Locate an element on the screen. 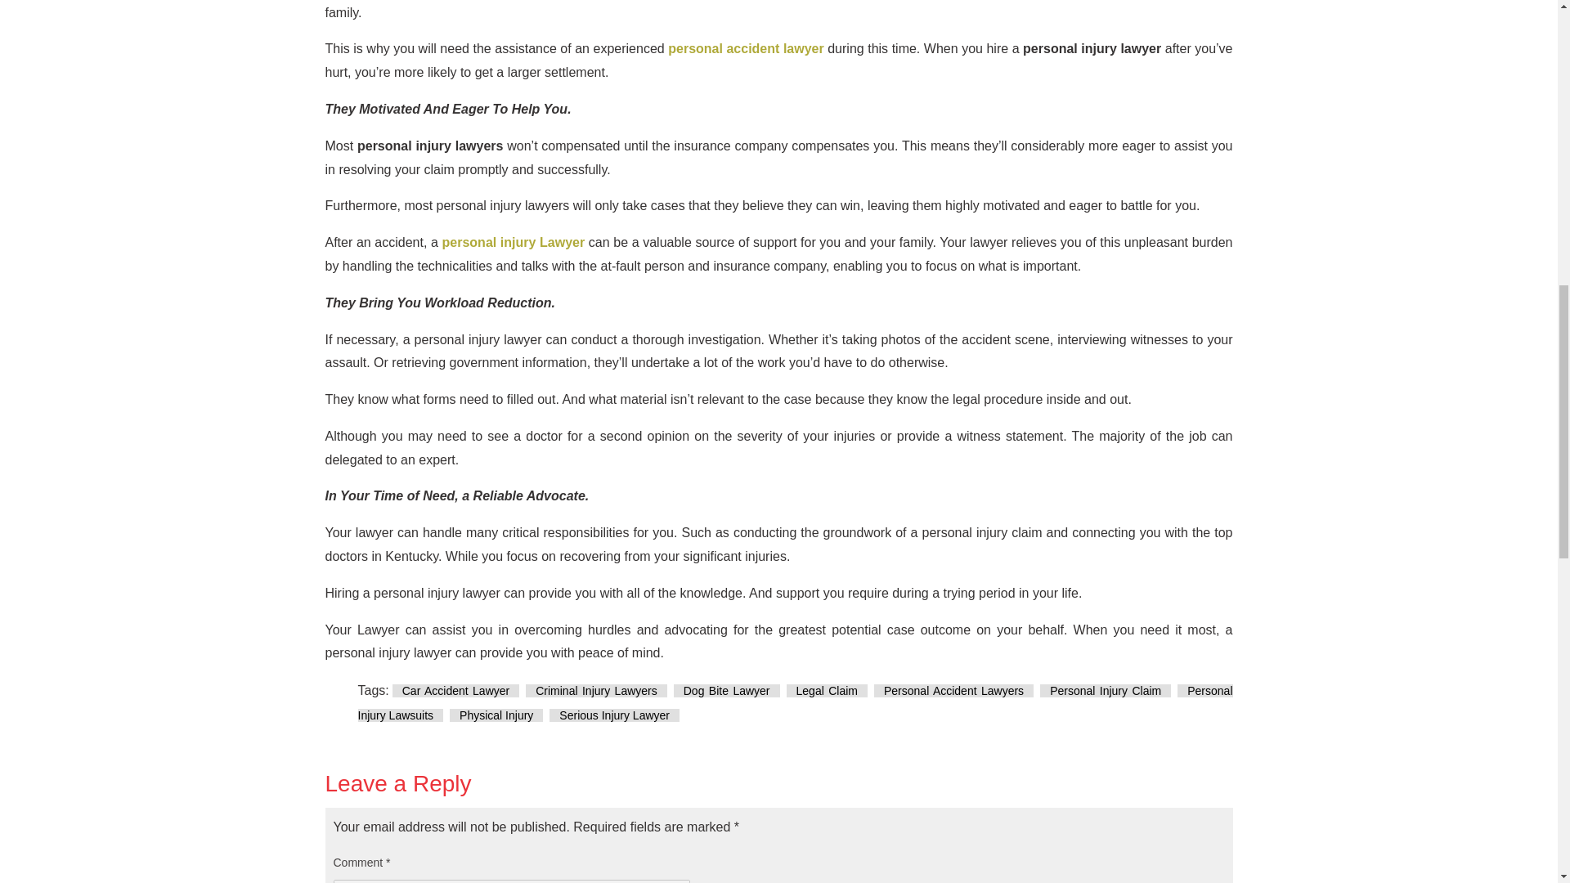 The width and height of the screenshot is (1570, 883). Car Accident Lawyer Tag is located at coordinates (456, 691).